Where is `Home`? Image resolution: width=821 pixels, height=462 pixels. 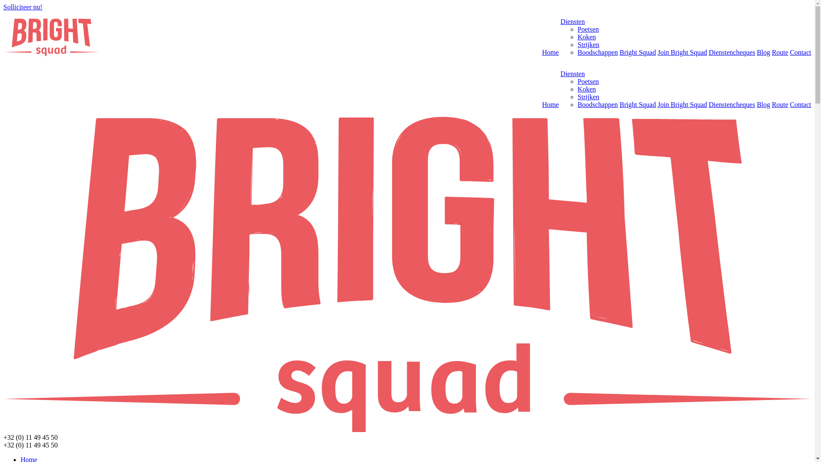 Home is located at coordinates (551, 52).